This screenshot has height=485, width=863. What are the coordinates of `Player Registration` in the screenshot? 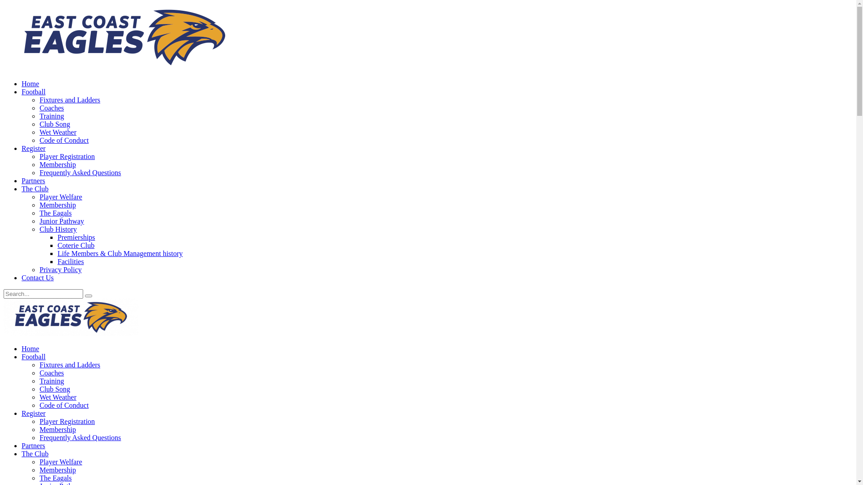 It's located at (67, 421).